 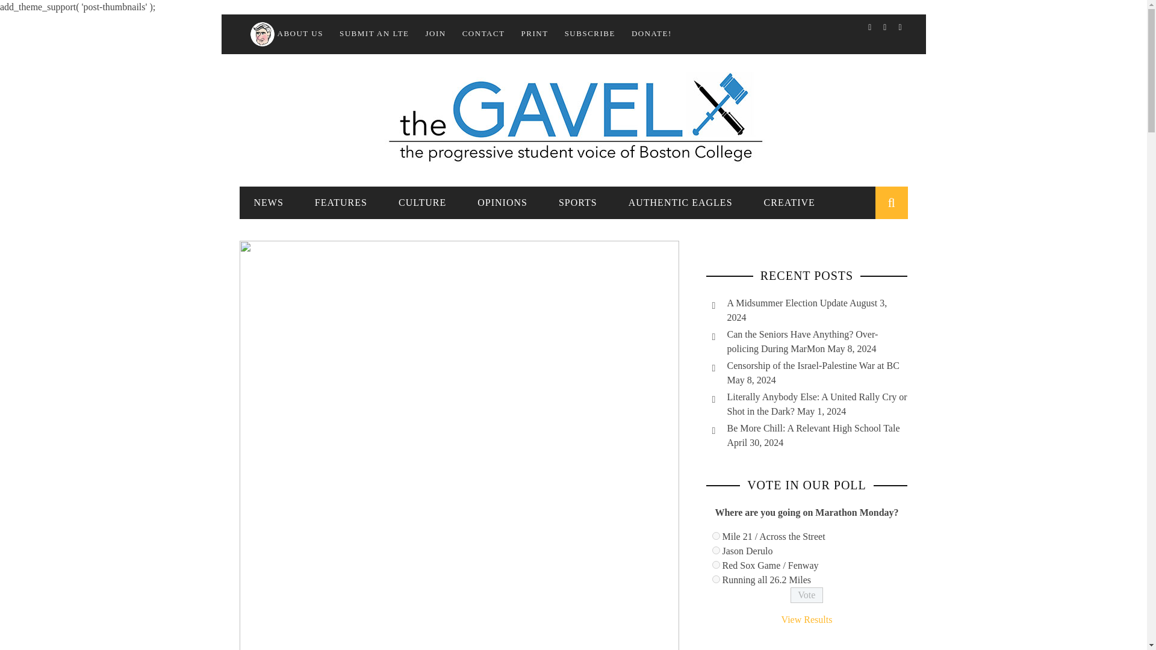 I want to click on 187, so click(x=715, y=536).